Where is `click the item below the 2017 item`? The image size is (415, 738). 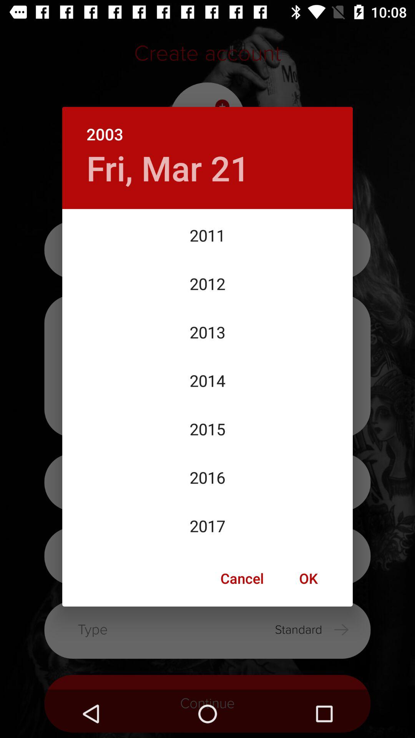 click the item below the 2017 item is located at coordinates (308, 578).